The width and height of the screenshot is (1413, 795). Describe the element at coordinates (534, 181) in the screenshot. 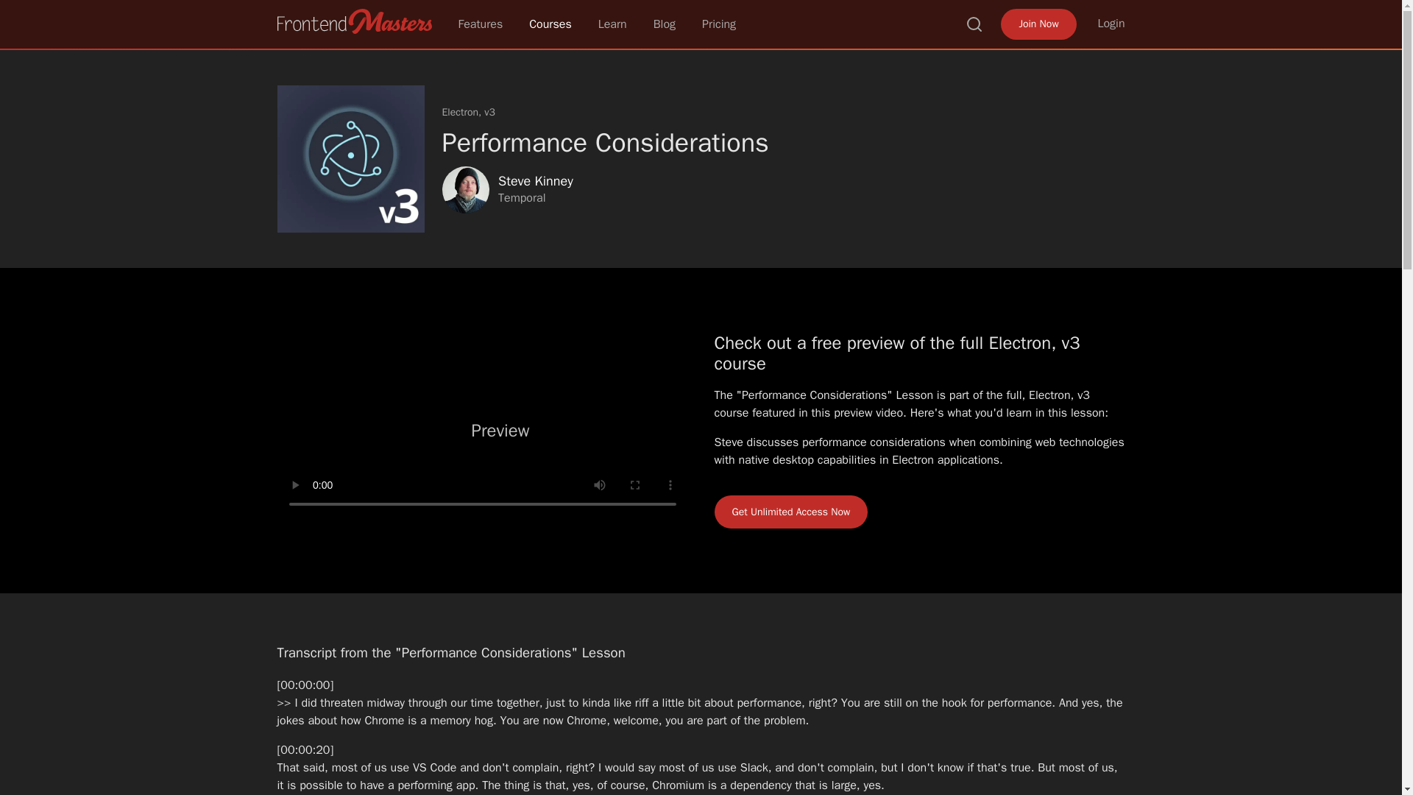

I see `Steve Kinney` at that location.